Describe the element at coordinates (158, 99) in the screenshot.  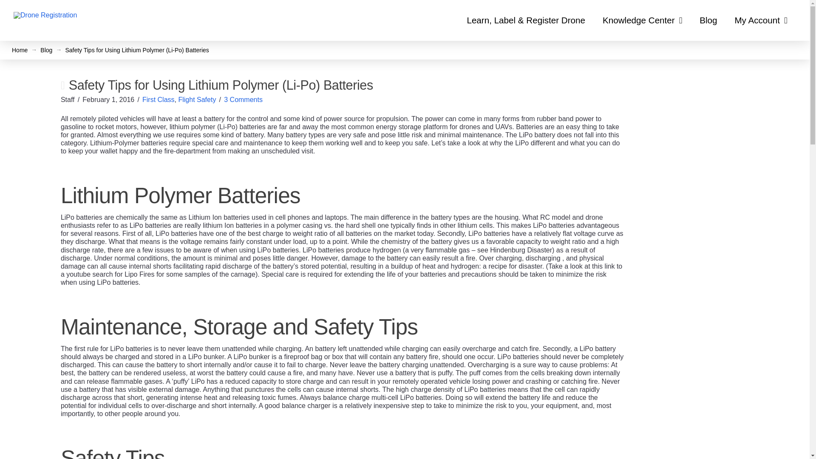
I see `First Class` at that location.